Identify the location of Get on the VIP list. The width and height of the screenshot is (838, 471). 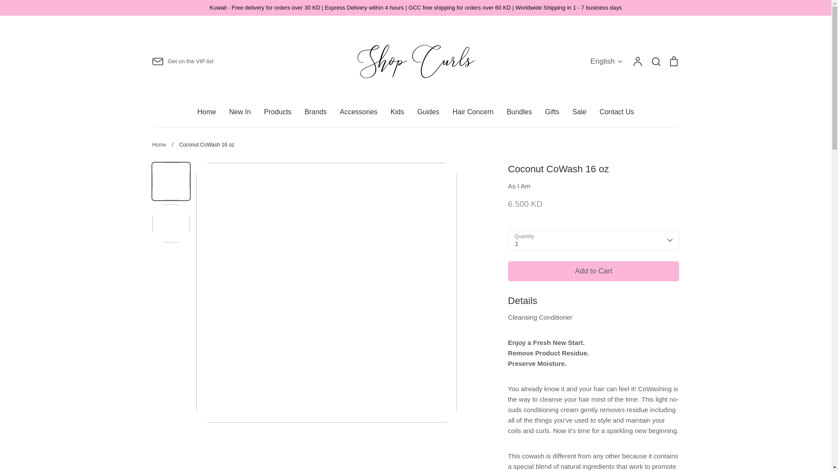
(182, 61).